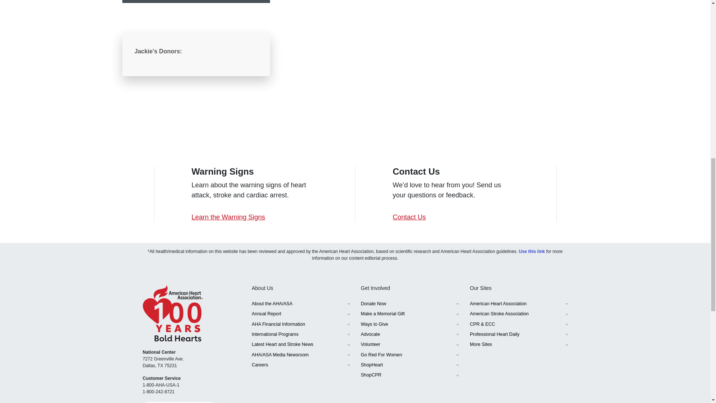 The width and height of the screenshot is (716, 403). Describe the element at coordinates (301, 314) in the screenshot. I see `Annual Report` at that location.